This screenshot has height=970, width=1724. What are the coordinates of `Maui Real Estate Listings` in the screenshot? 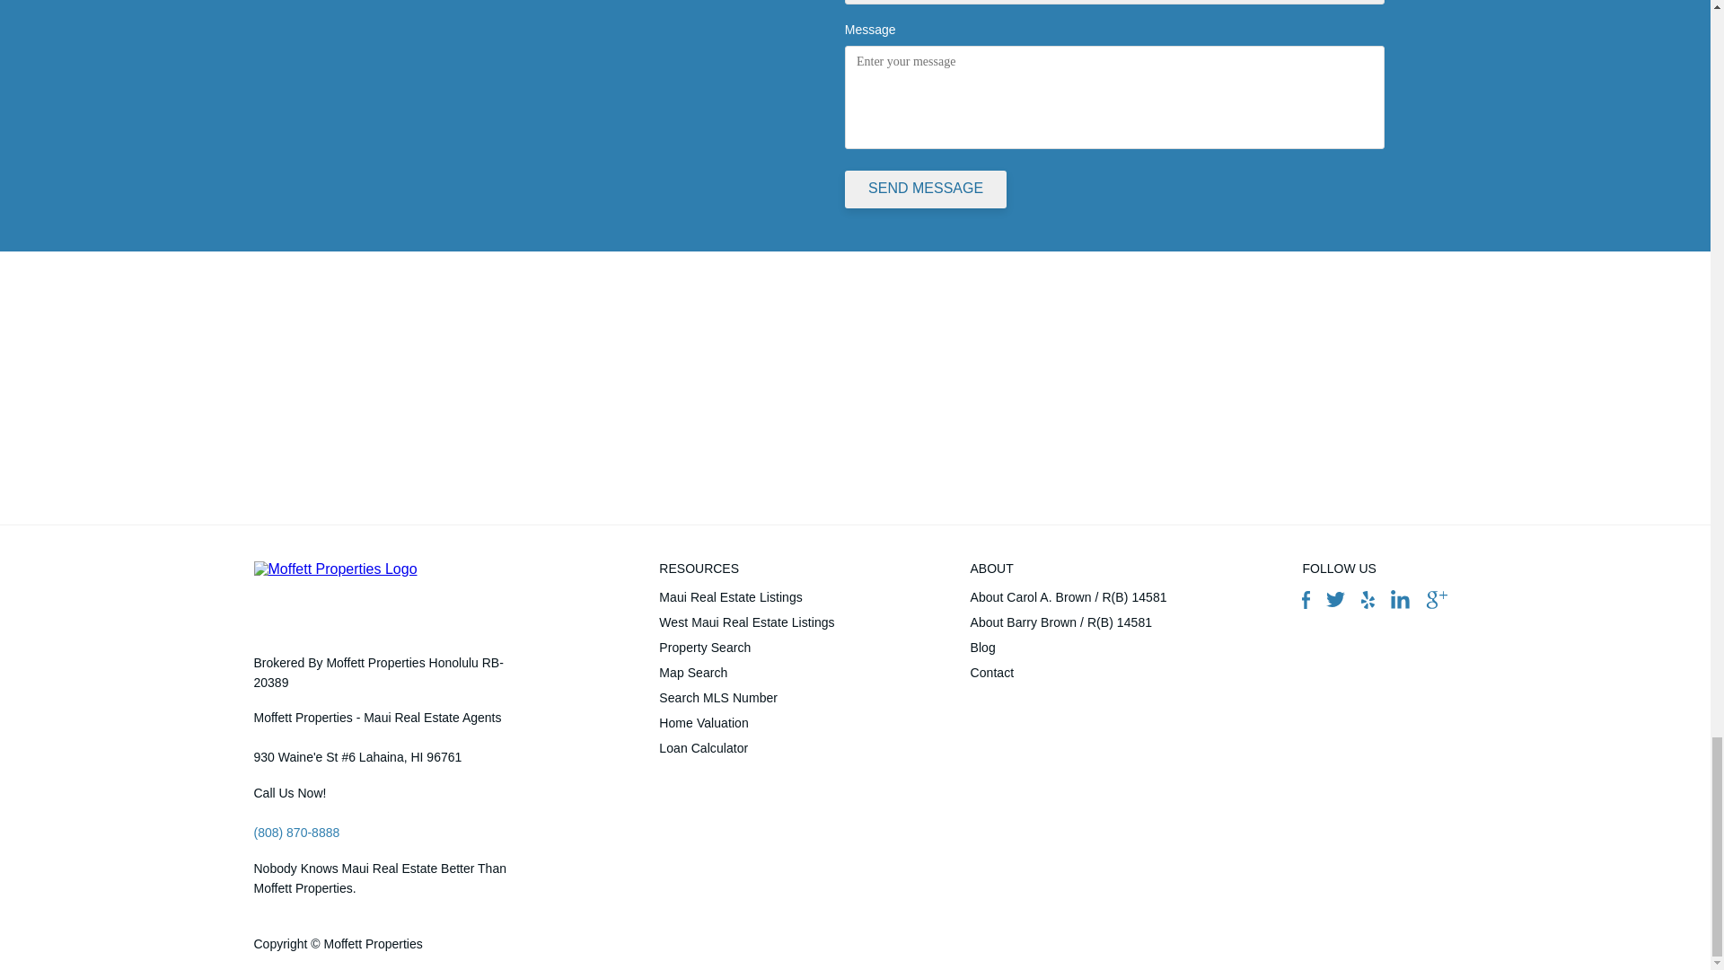 It's located at (746, 597).